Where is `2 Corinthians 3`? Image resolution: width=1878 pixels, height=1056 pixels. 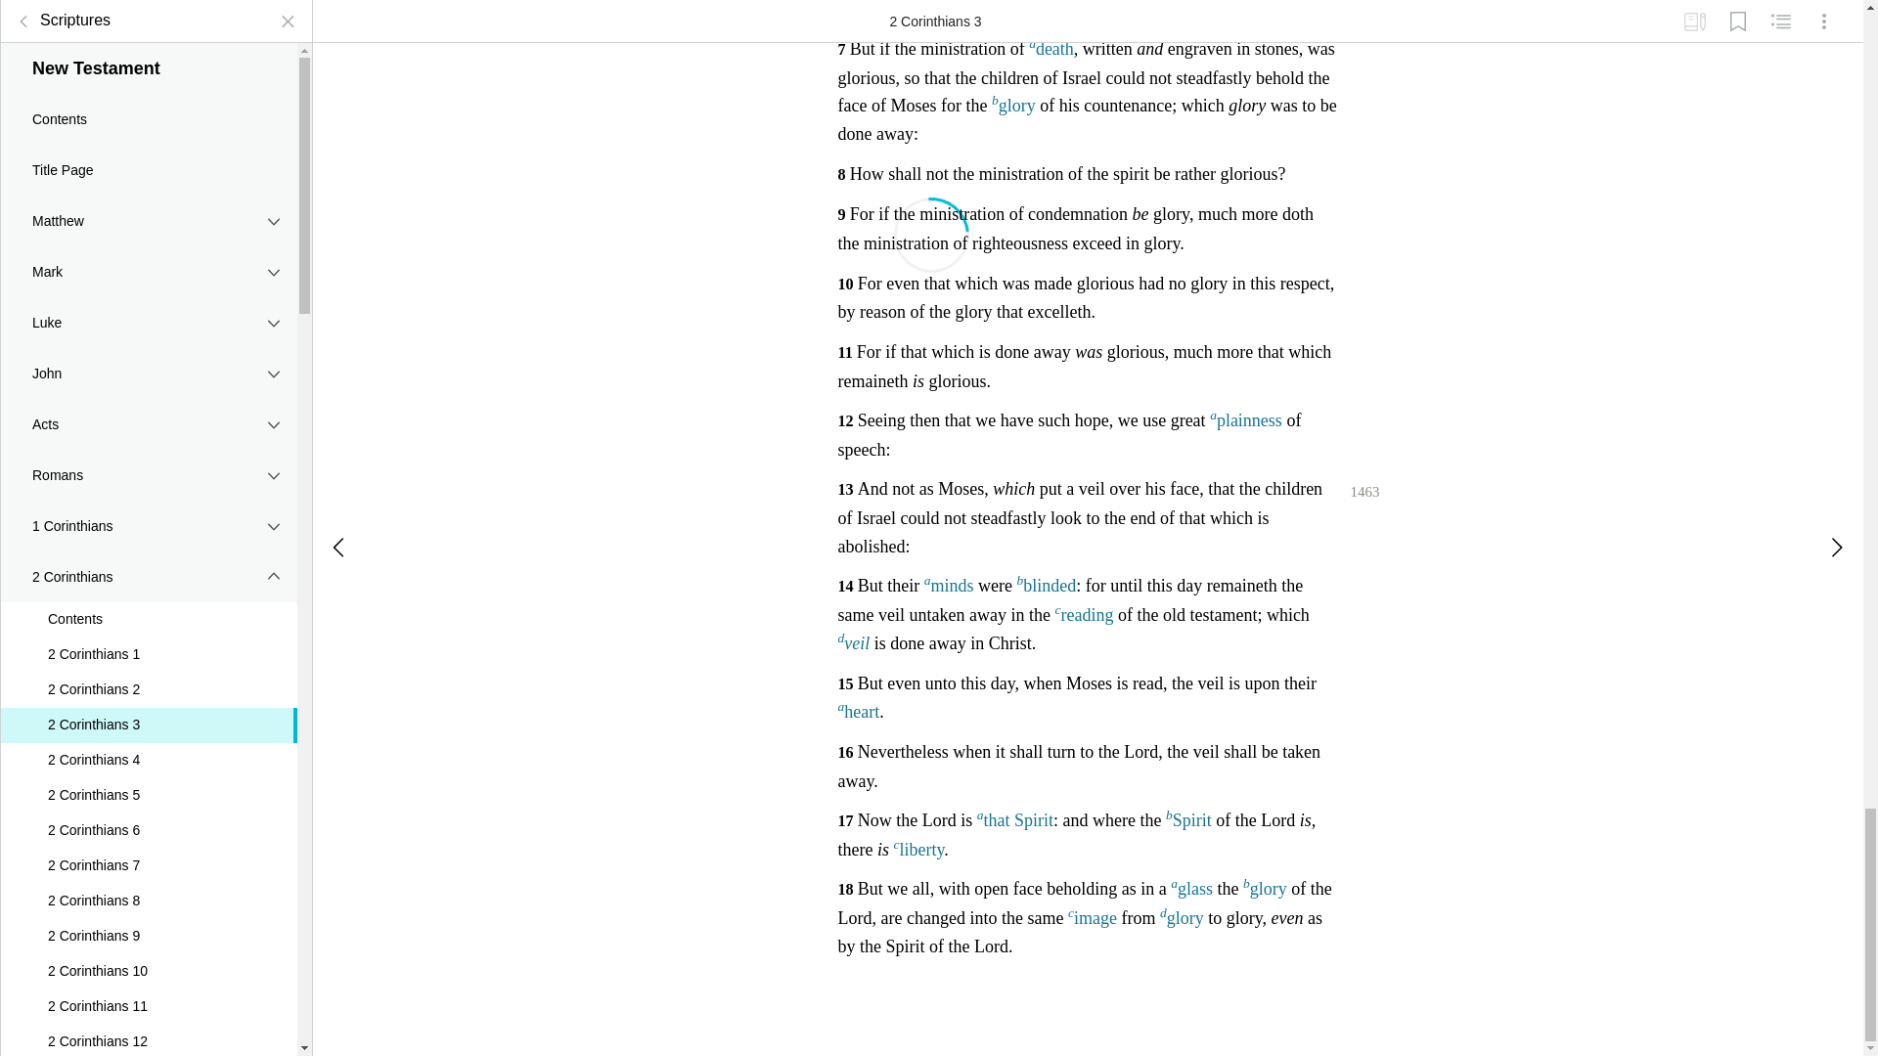
2 Corinthians 3 is located at coordinates (149, 96).